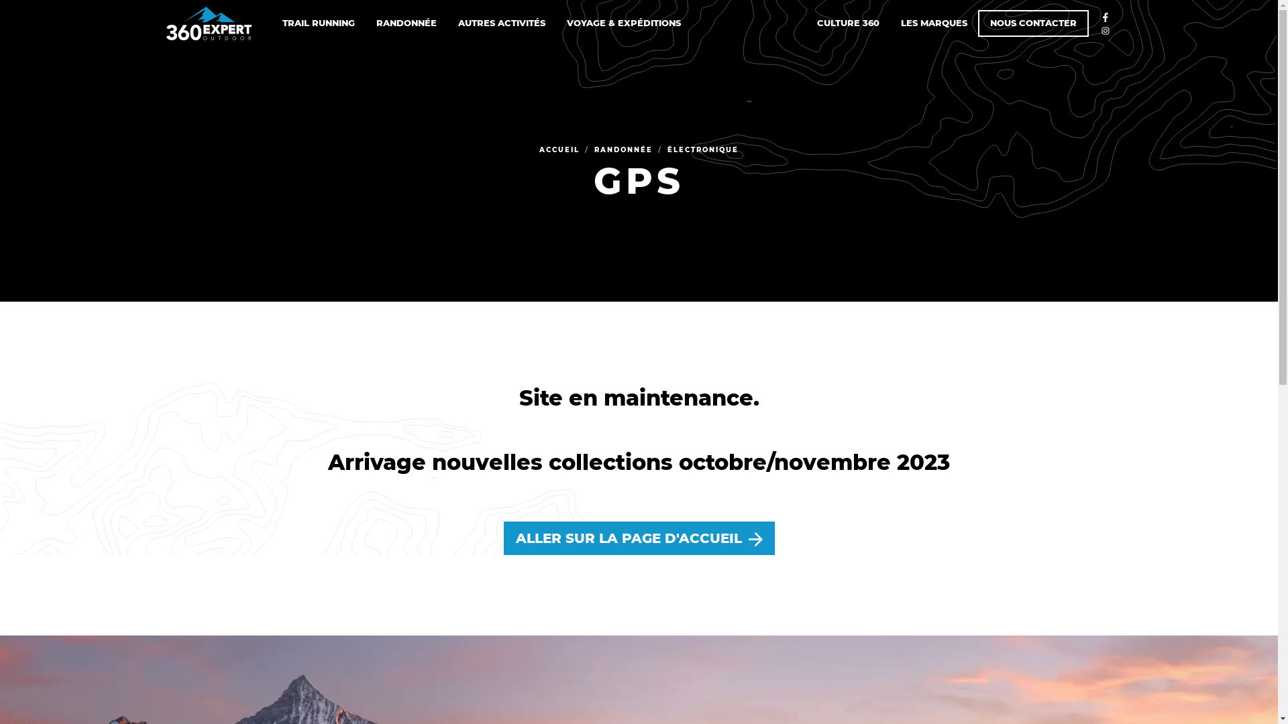 The height and width of the screenshot is (724, 1288). Describe the element at coordinates (559, 149) in the screenshot. I see `ACCUEIL` at that location.